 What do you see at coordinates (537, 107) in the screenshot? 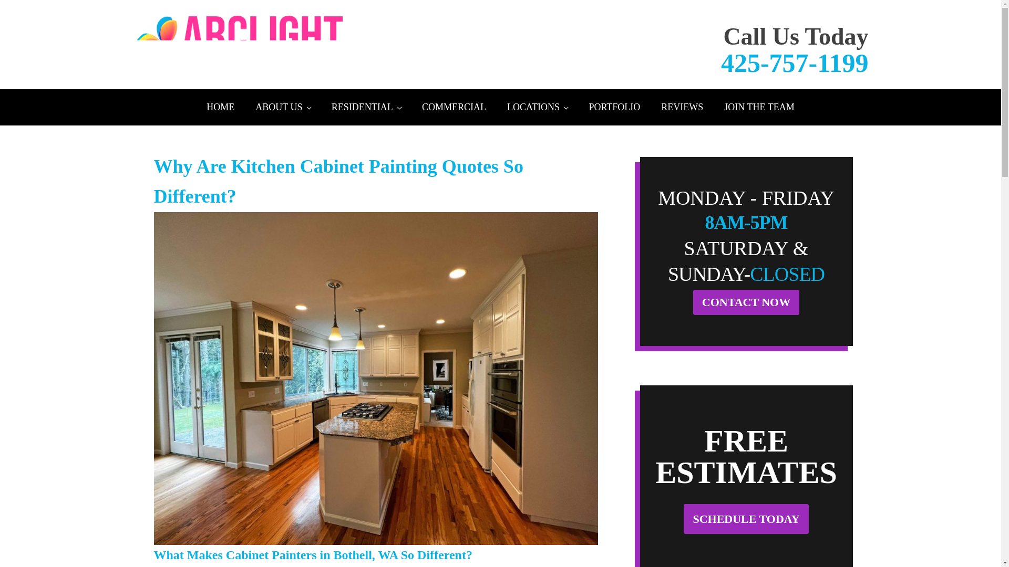
I see `LOCATIONS` at bounding box center [537, 107].